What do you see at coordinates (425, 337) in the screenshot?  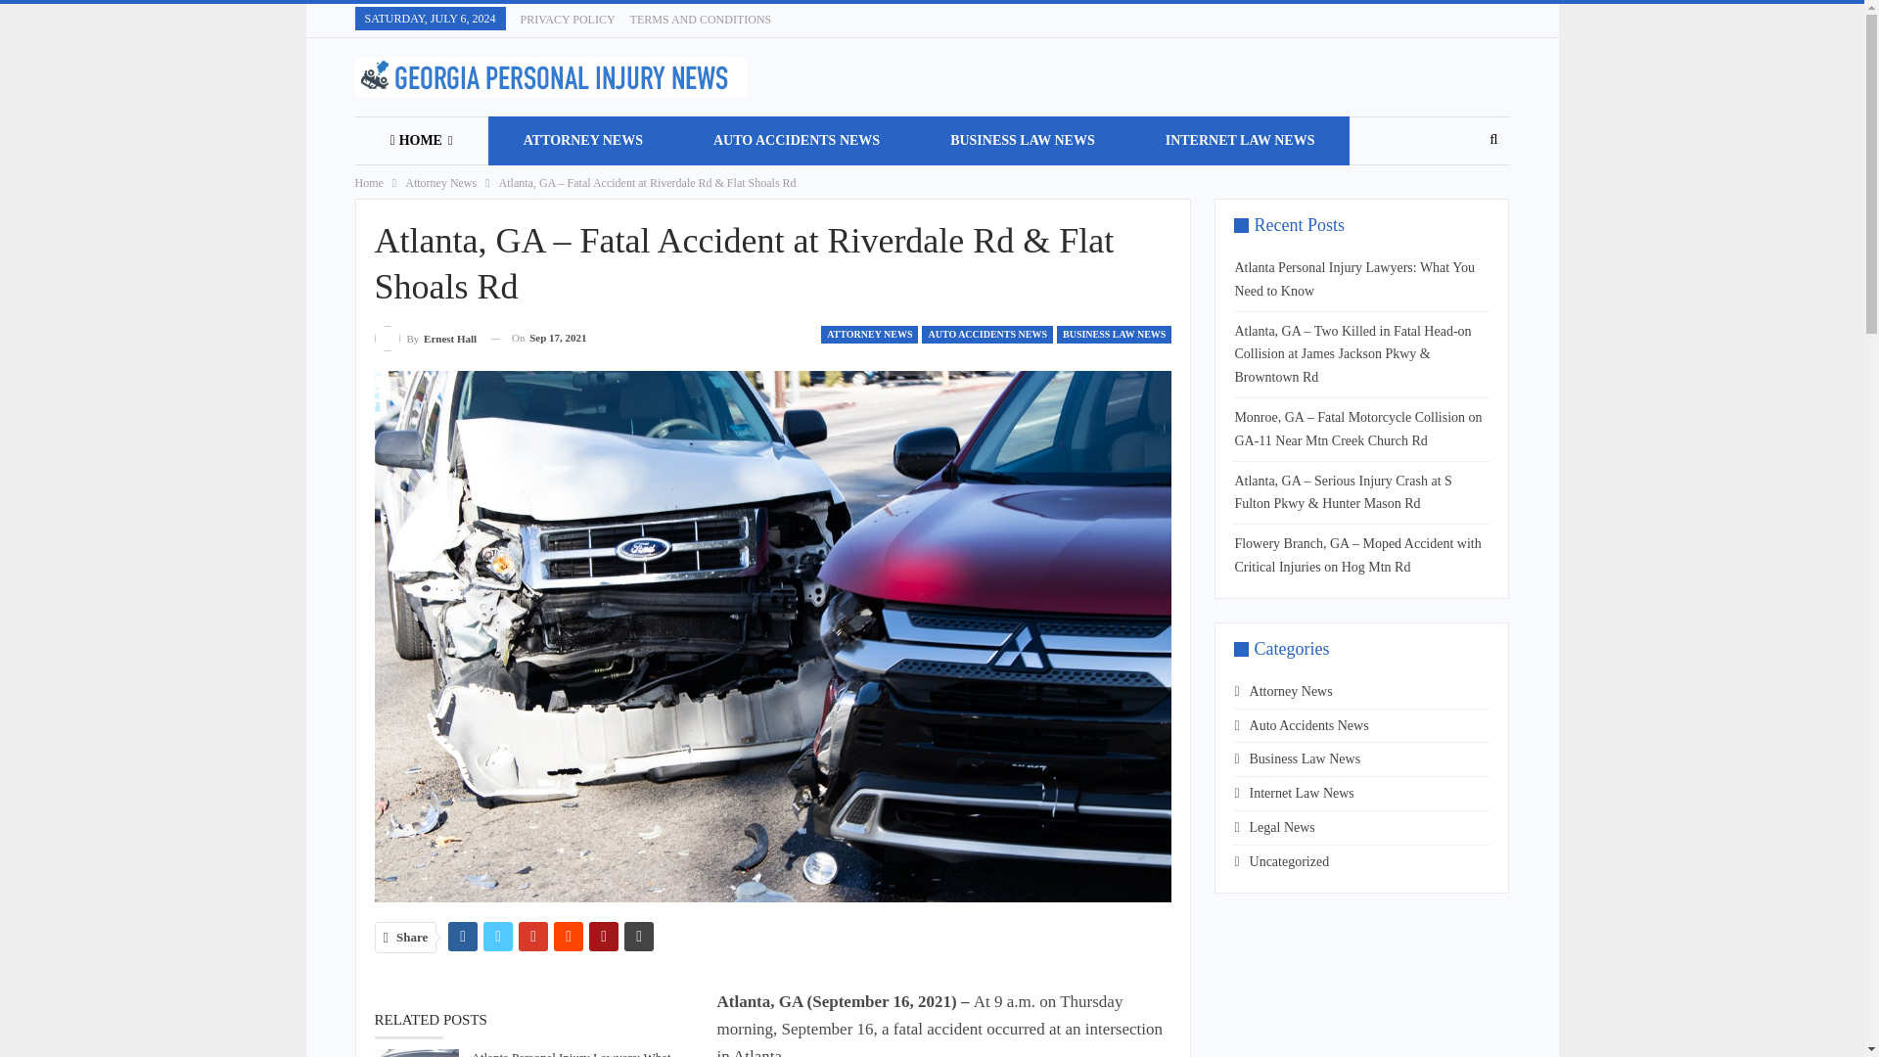 I see `Browse Author Articles` at bounding box center [425, 337].